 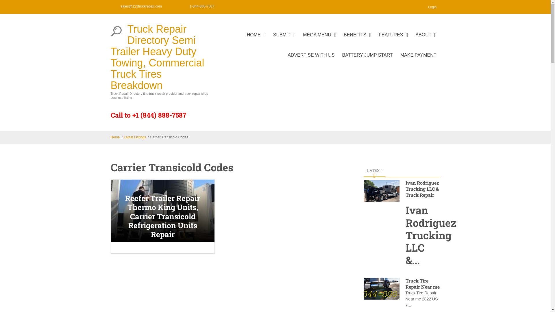 What do you see at coordinates (430, 7) in the screenshot?
I see `Login` at bounding box center [430, 7].